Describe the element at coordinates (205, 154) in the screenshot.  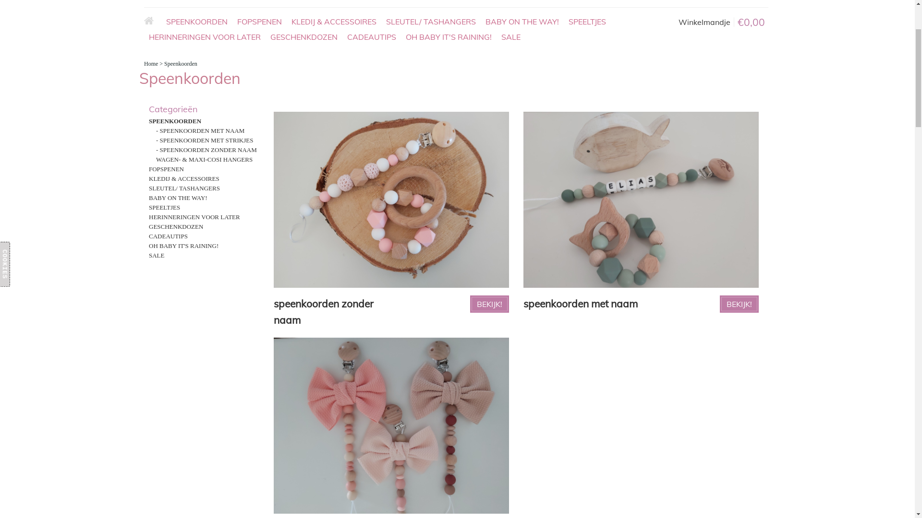
I see `HERINNERINGEN VOOR LATER` at that location.